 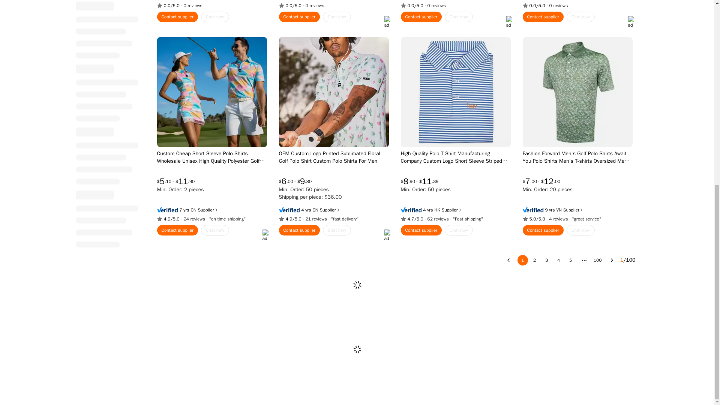 I want to click on Contact supplier, so click(x=177, y=17).